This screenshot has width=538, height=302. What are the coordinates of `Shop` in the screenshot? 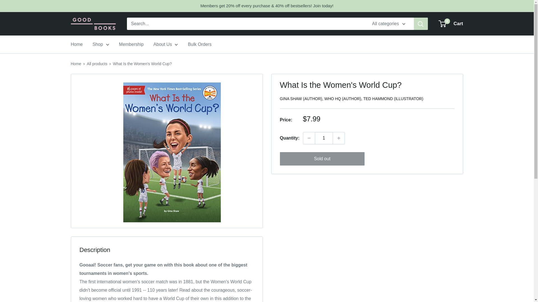 It's located at (309, 138).